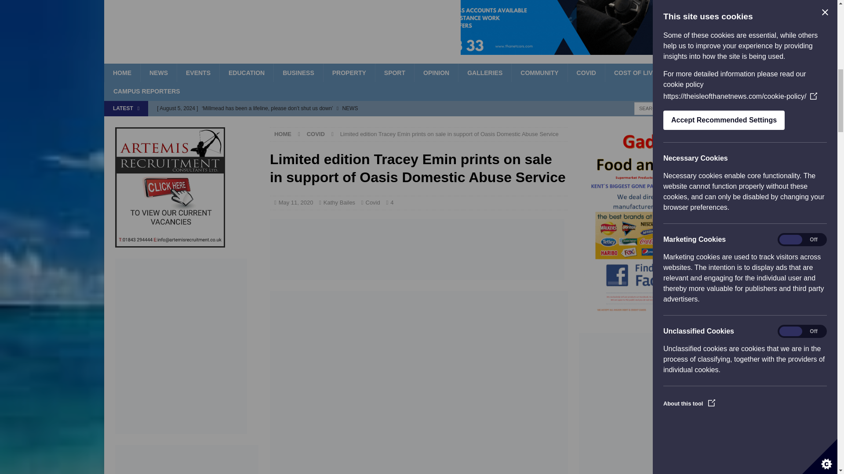 This screenshot has width=844, height=474. What do you see at coordinates (333, 123) in the screenshot?
I see `Matthew Munson: Colds, visits and tackling other languages` at bounding box center [333, 123].